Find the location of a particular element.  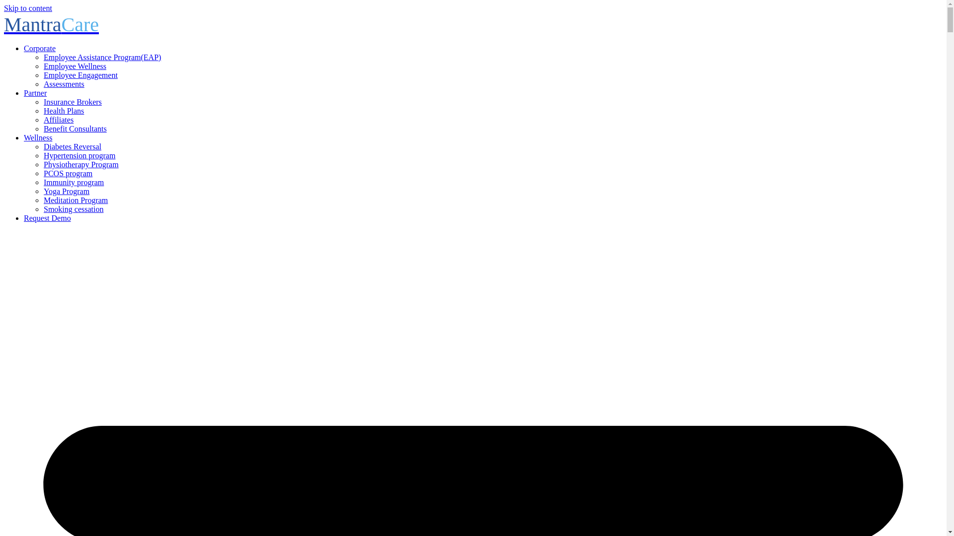

PCOS program is located at coordinates (68, 173).